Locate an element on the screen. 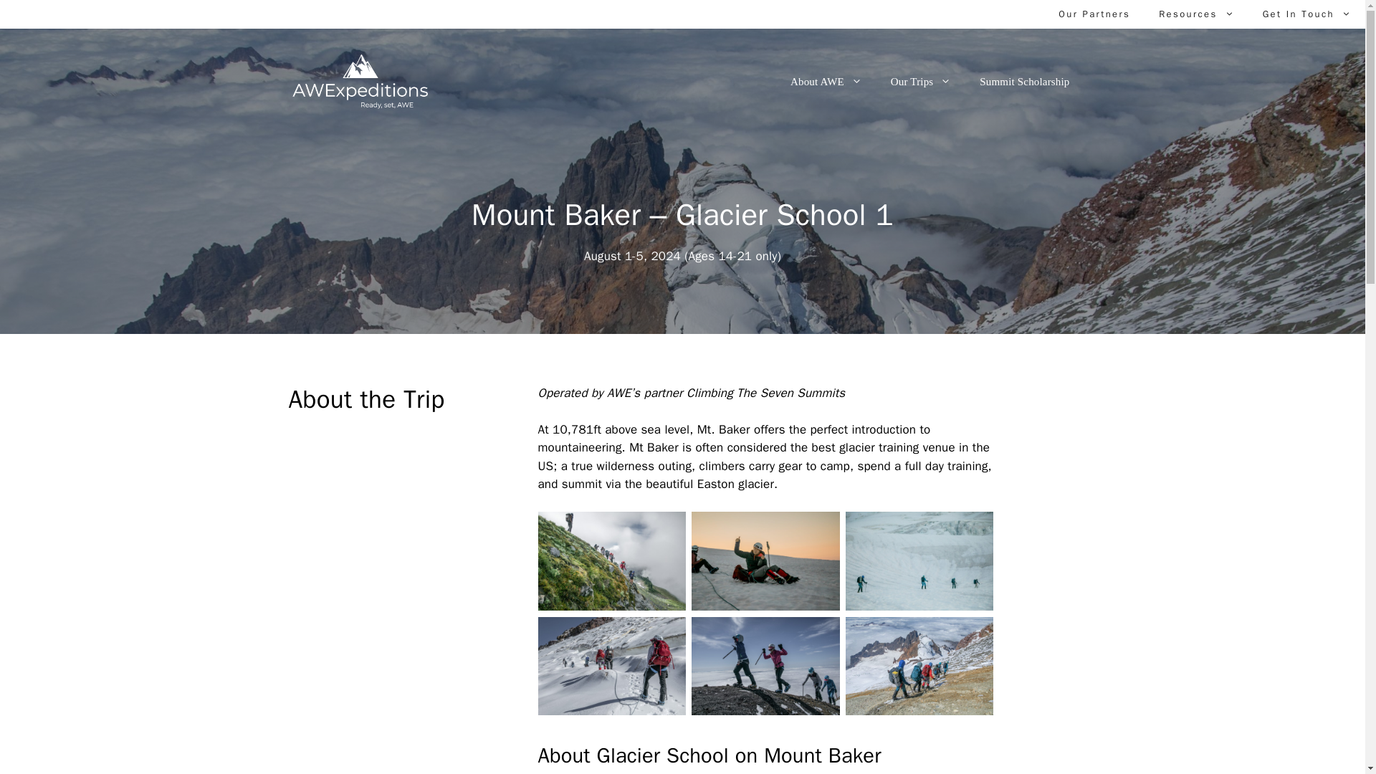 The width and height of the screenshot is (1376, 774). Resources is located at coordinates (1196, 14).